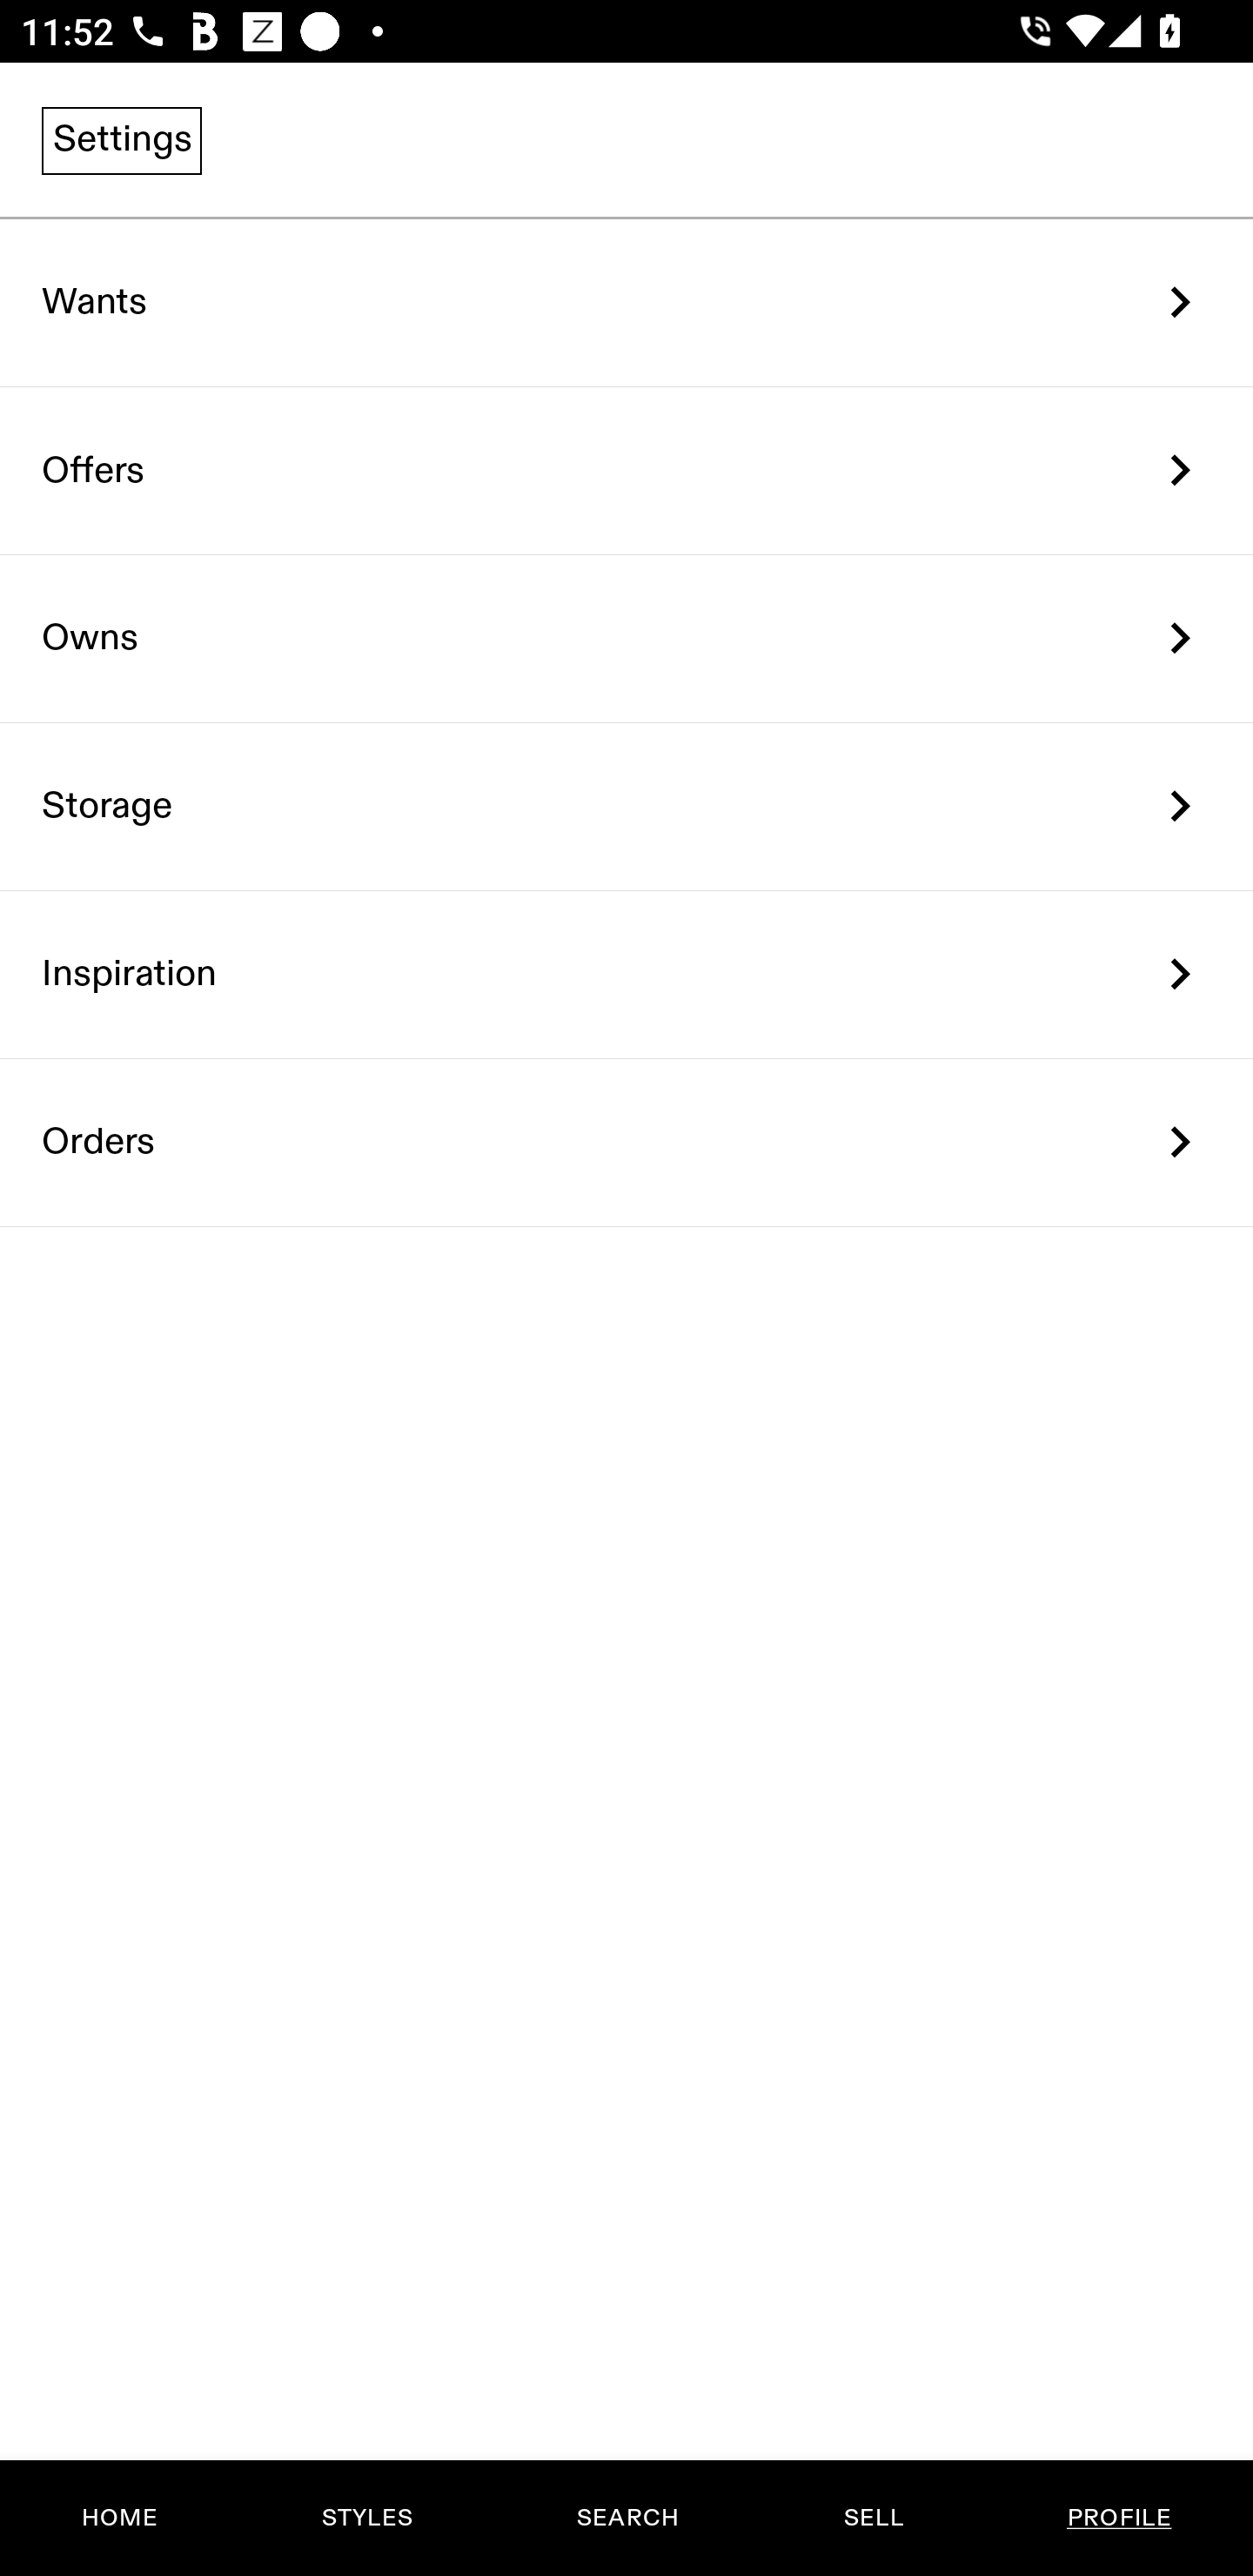  Describe the element at coordinates (626, 1142) in the screenshot. I see `Orders` at that location.